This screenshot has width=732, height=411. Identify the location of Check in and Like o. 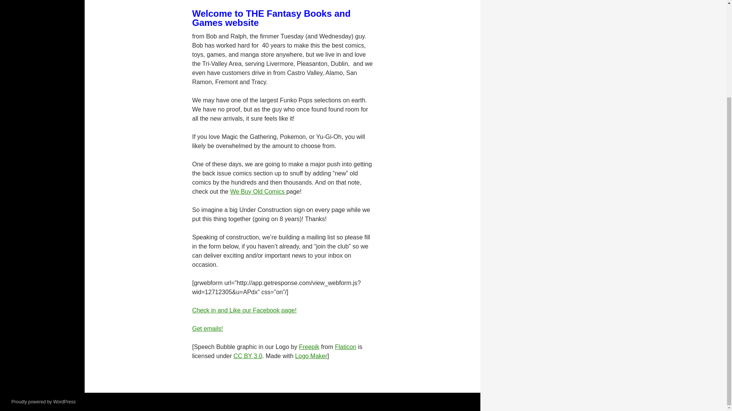
(219, 310).